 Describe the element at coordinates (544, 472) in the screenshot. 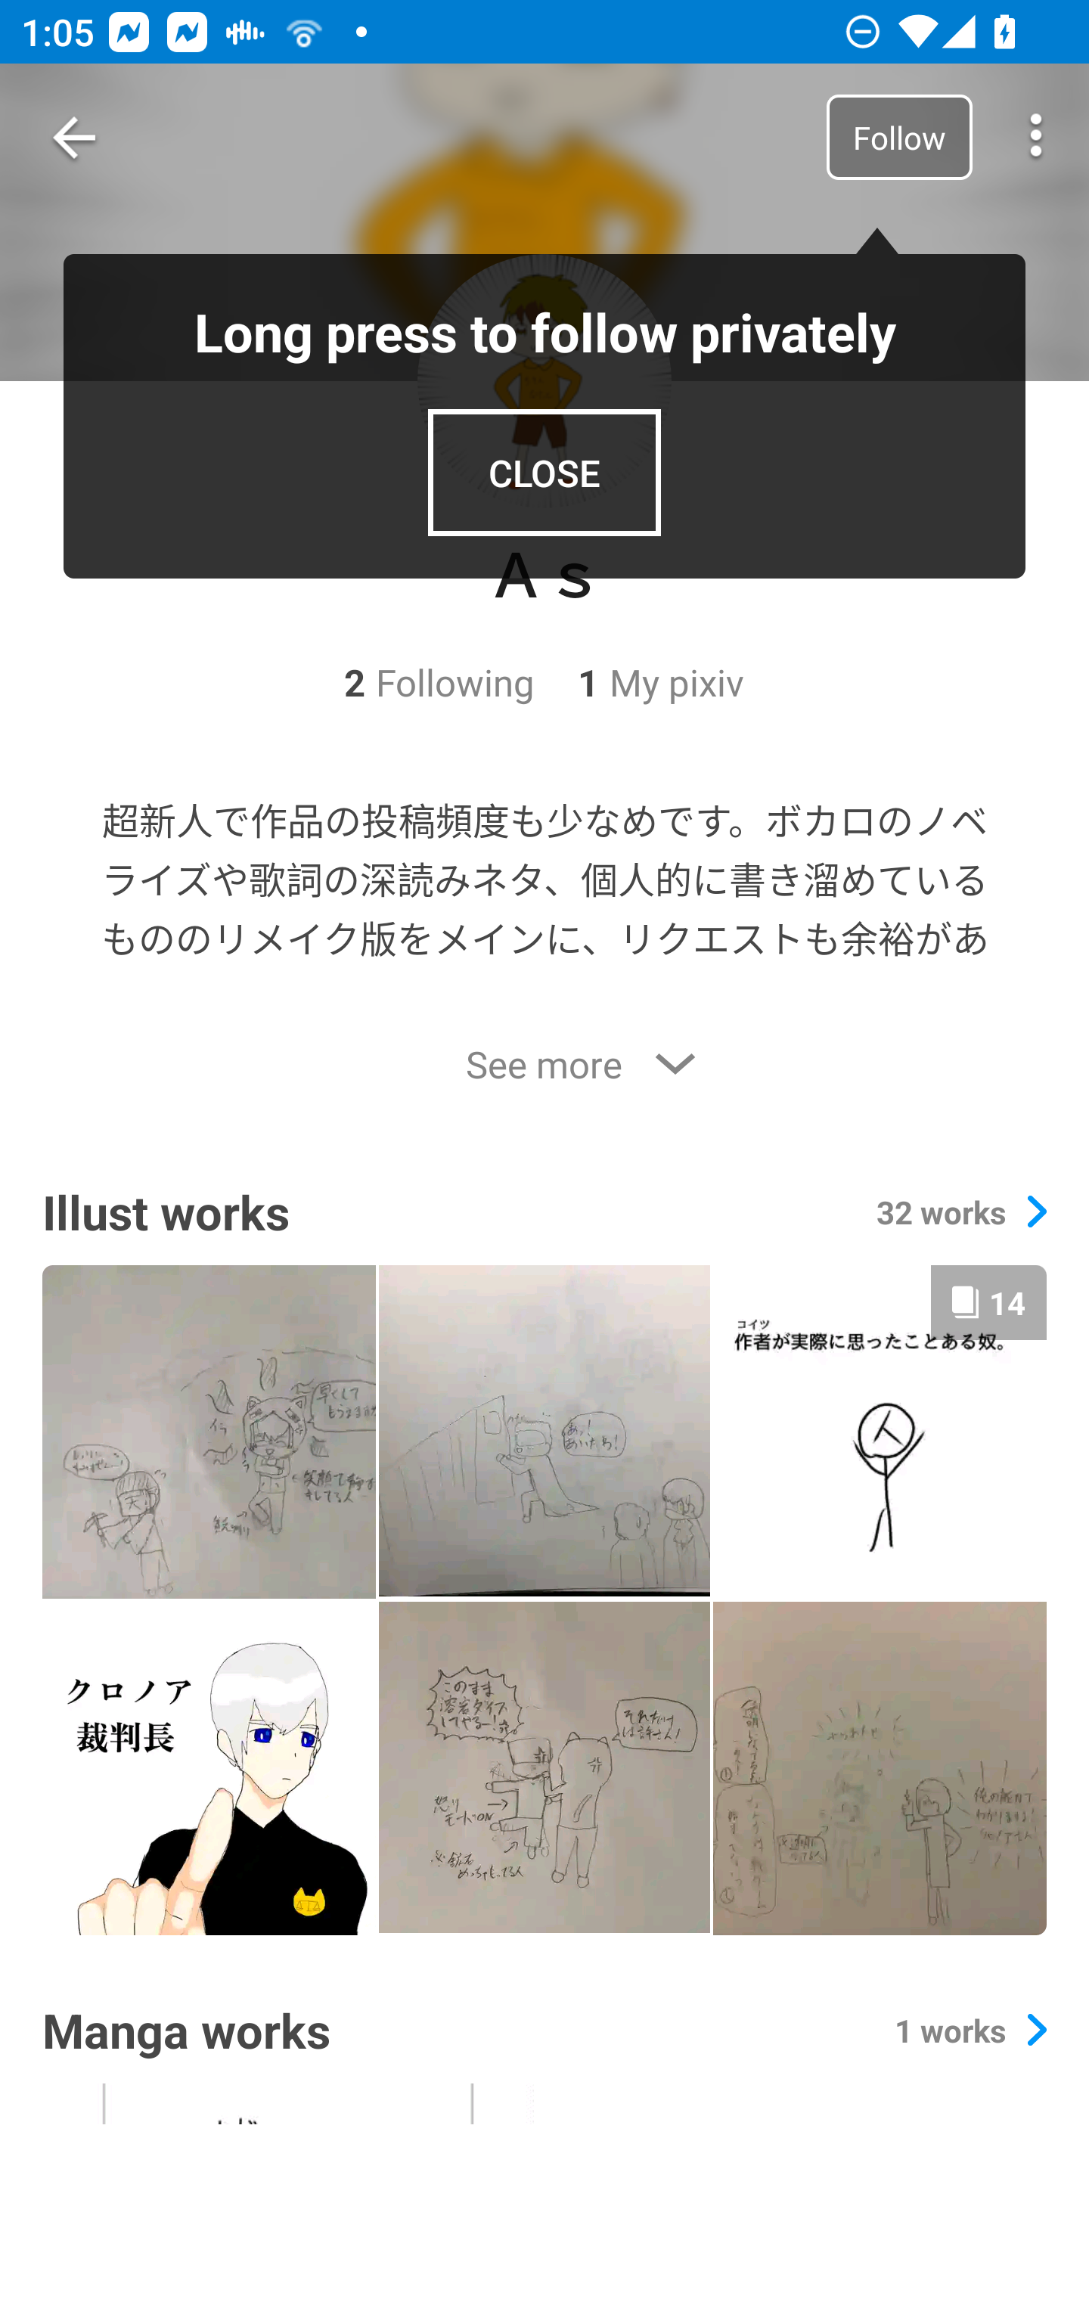

I see `CLOSE` at that location.